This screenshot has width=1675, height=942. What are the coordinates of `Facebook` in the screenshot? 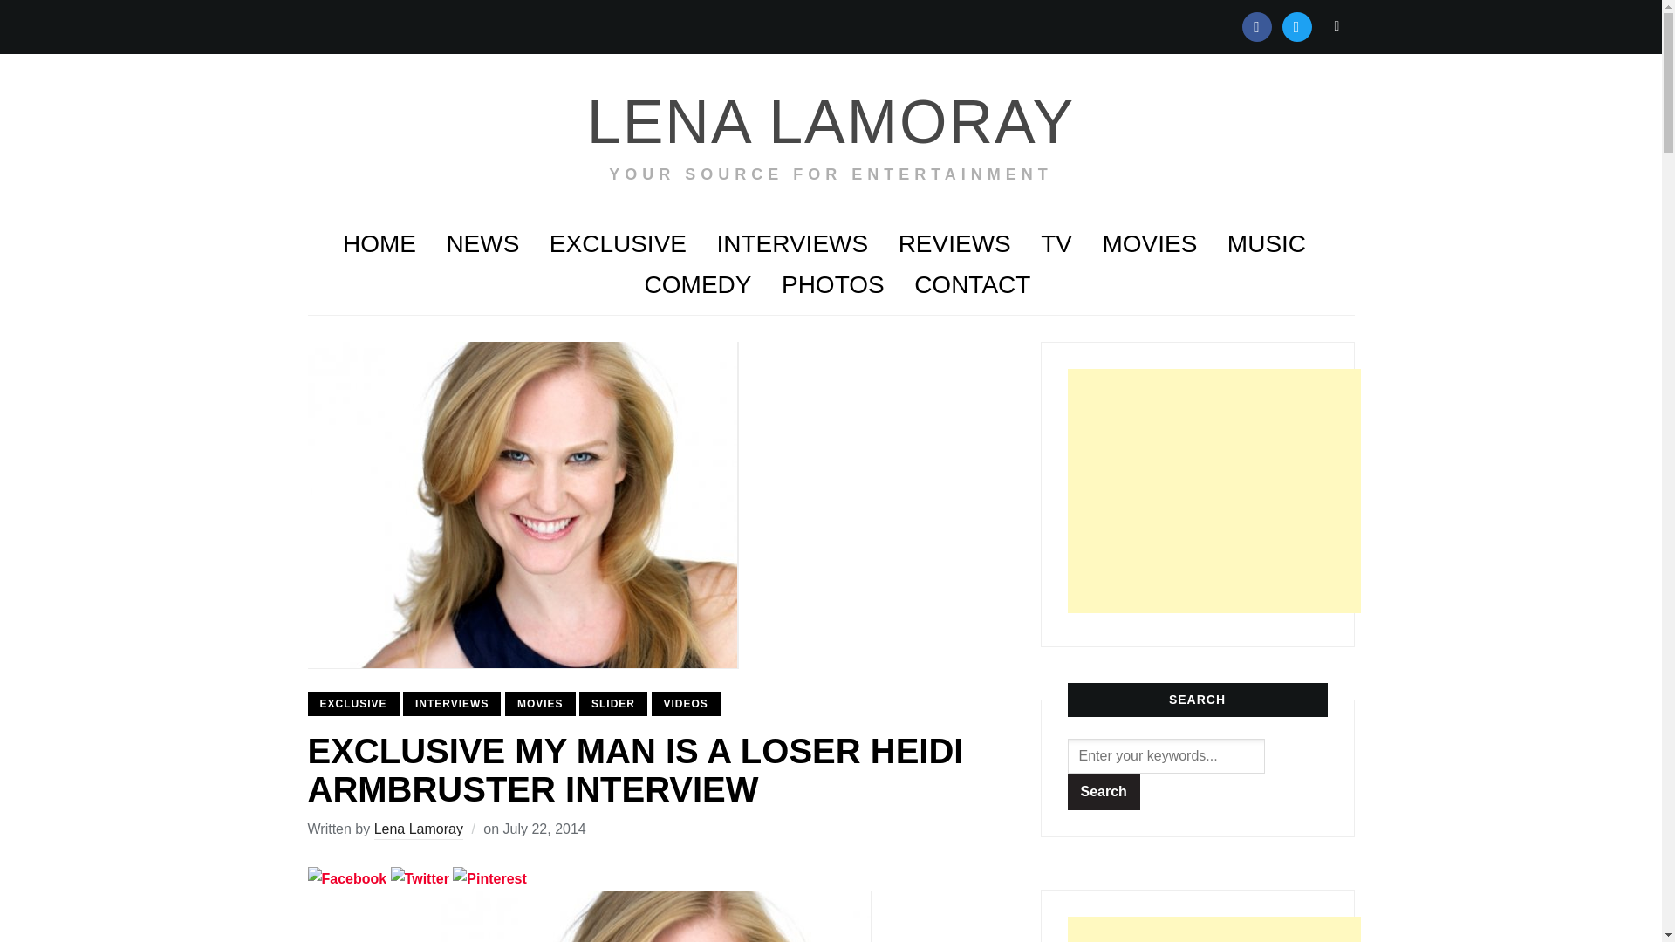 It's located at (346, 879).